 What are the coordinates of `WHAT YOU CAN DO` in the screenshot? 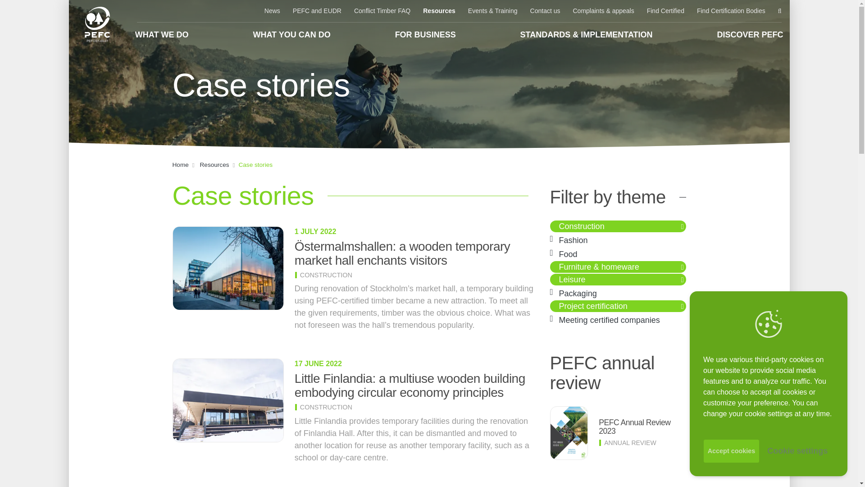 It's located at (291, 34).